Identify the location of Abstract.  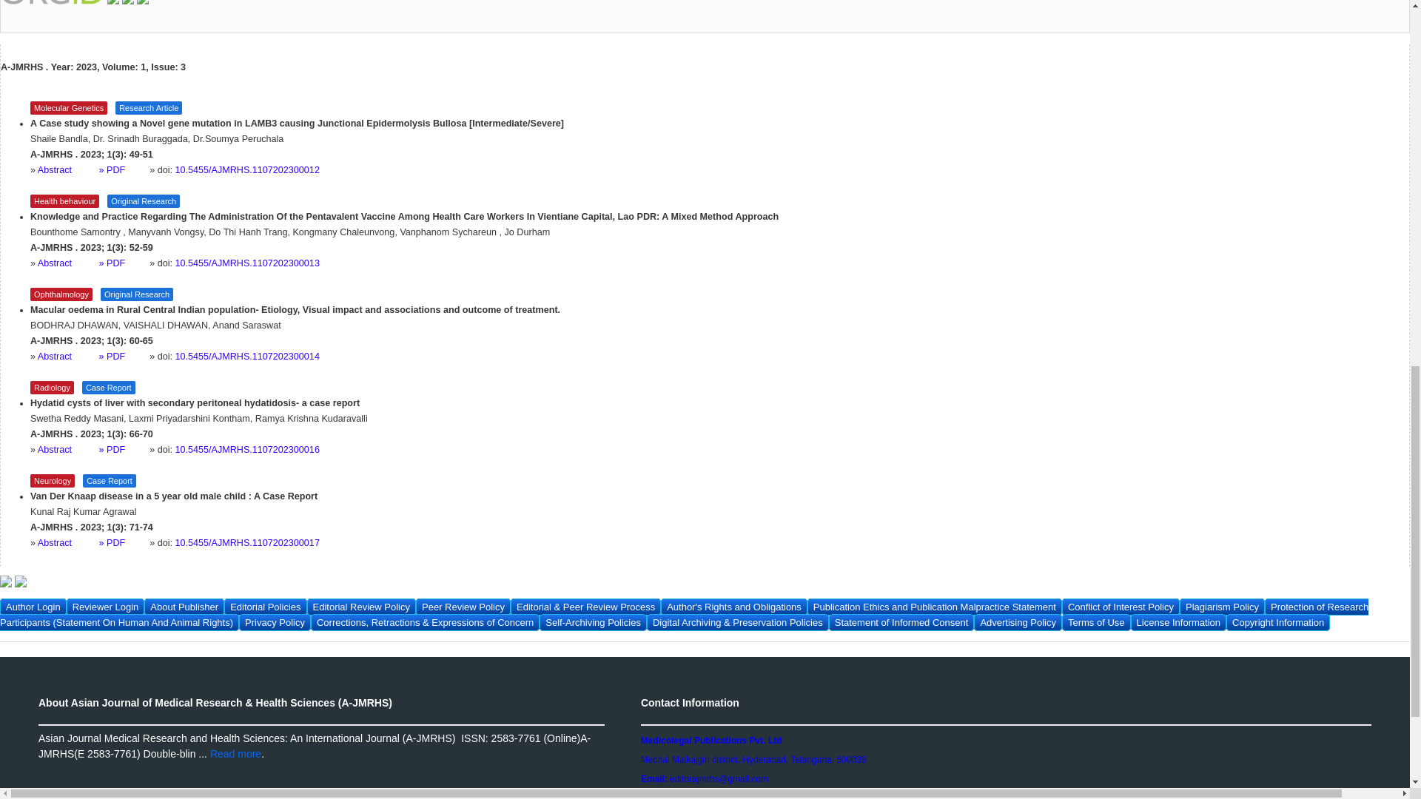
(68, 357).